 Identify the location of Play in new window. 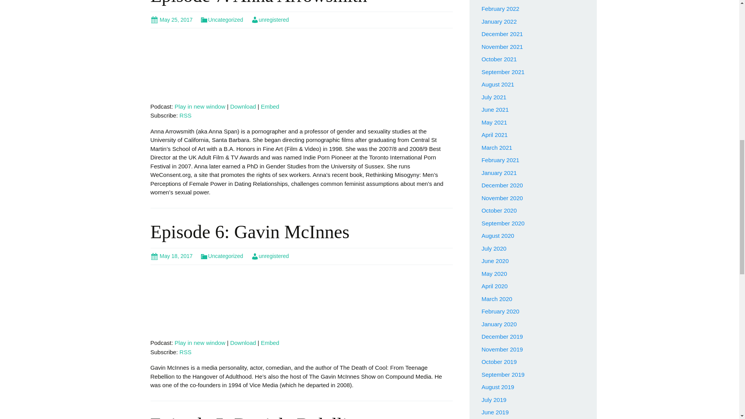
(200, 106).